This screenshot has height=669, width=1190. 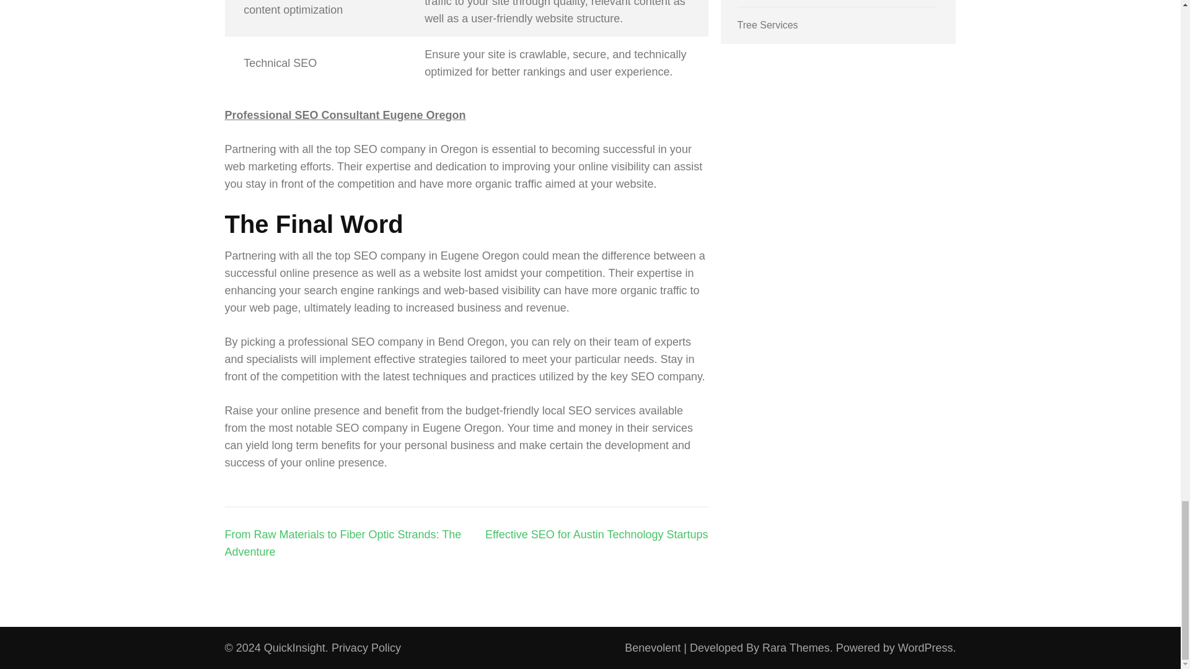 I want to click on From Raw Materials to Fiber Optic Strands: The Adventure, so click(x=343, y=543).